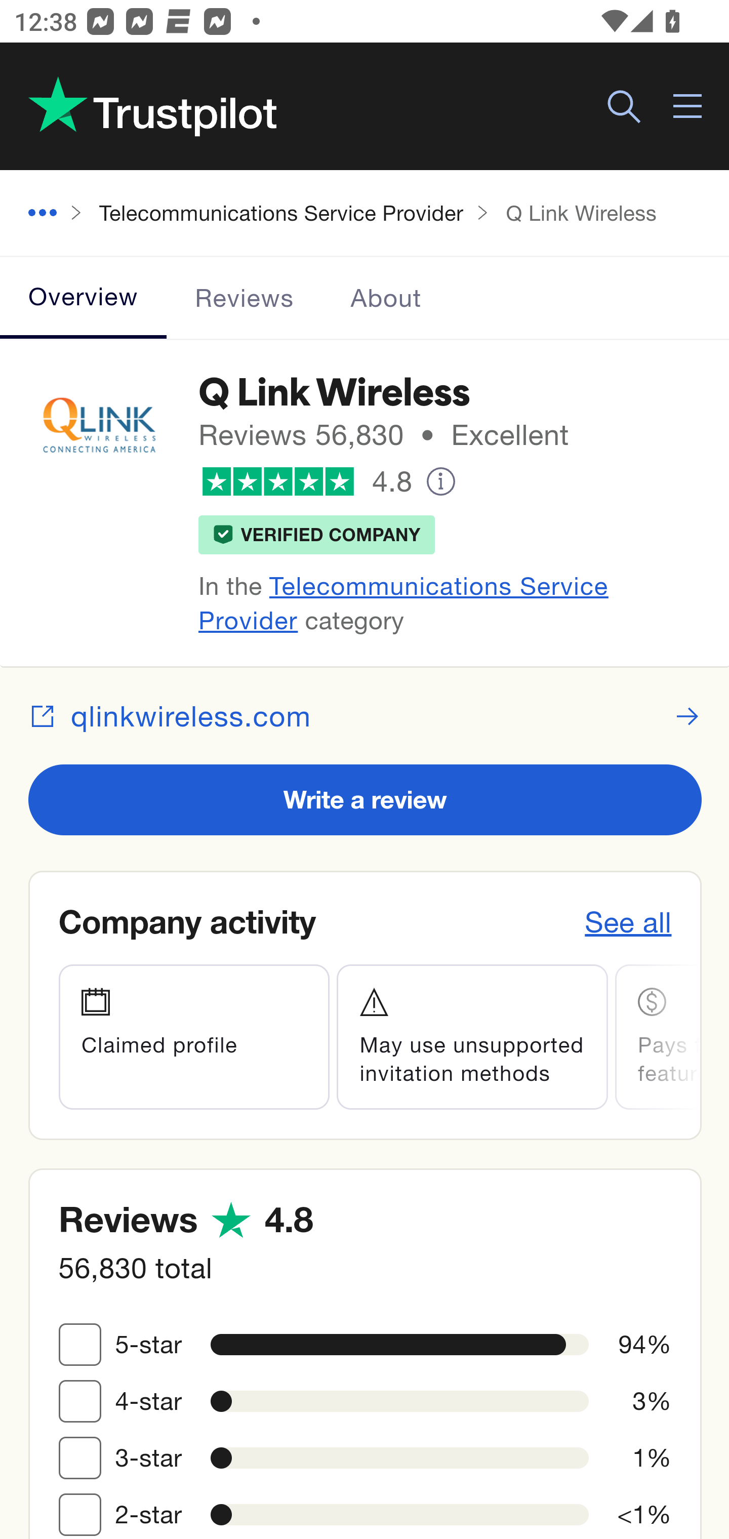 The image size is (729, 1539). What do you see at coordinates (366, 799) in the screenshot?
I see `Write a review` at bounding box center [366, 799].